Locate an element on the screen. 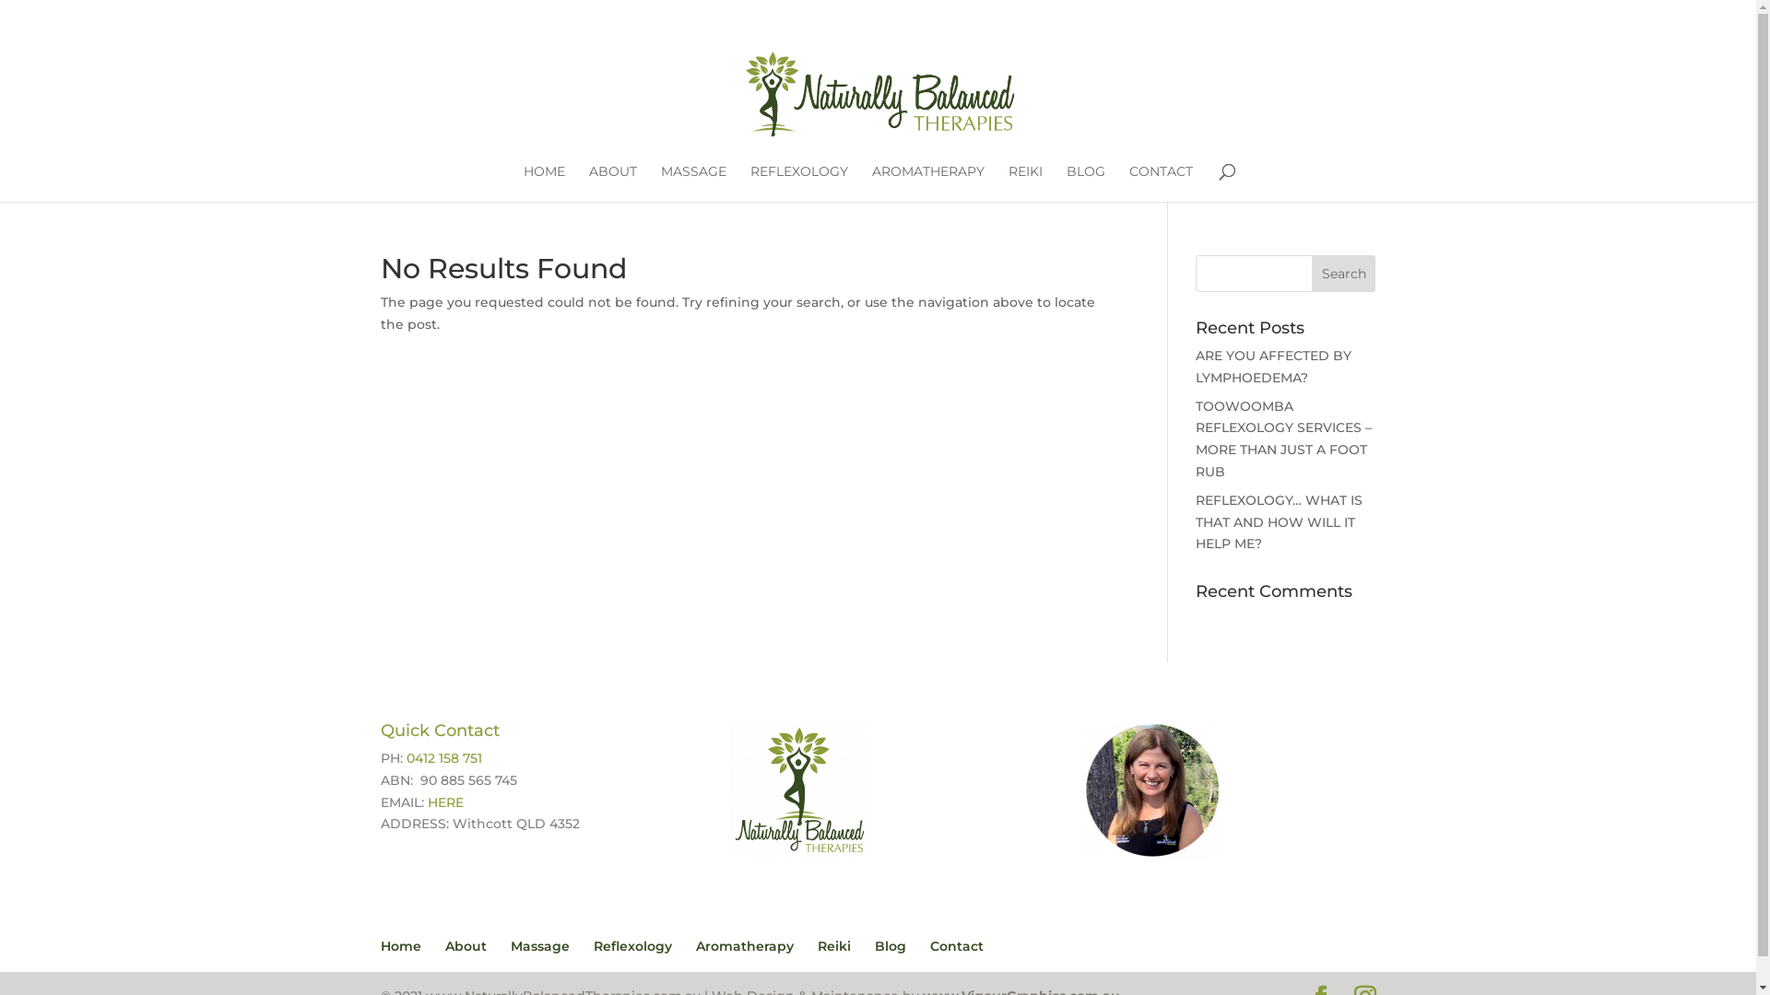 The height and width of the screenshot is (995, 1770). Home is located at coordinates (400, 945).